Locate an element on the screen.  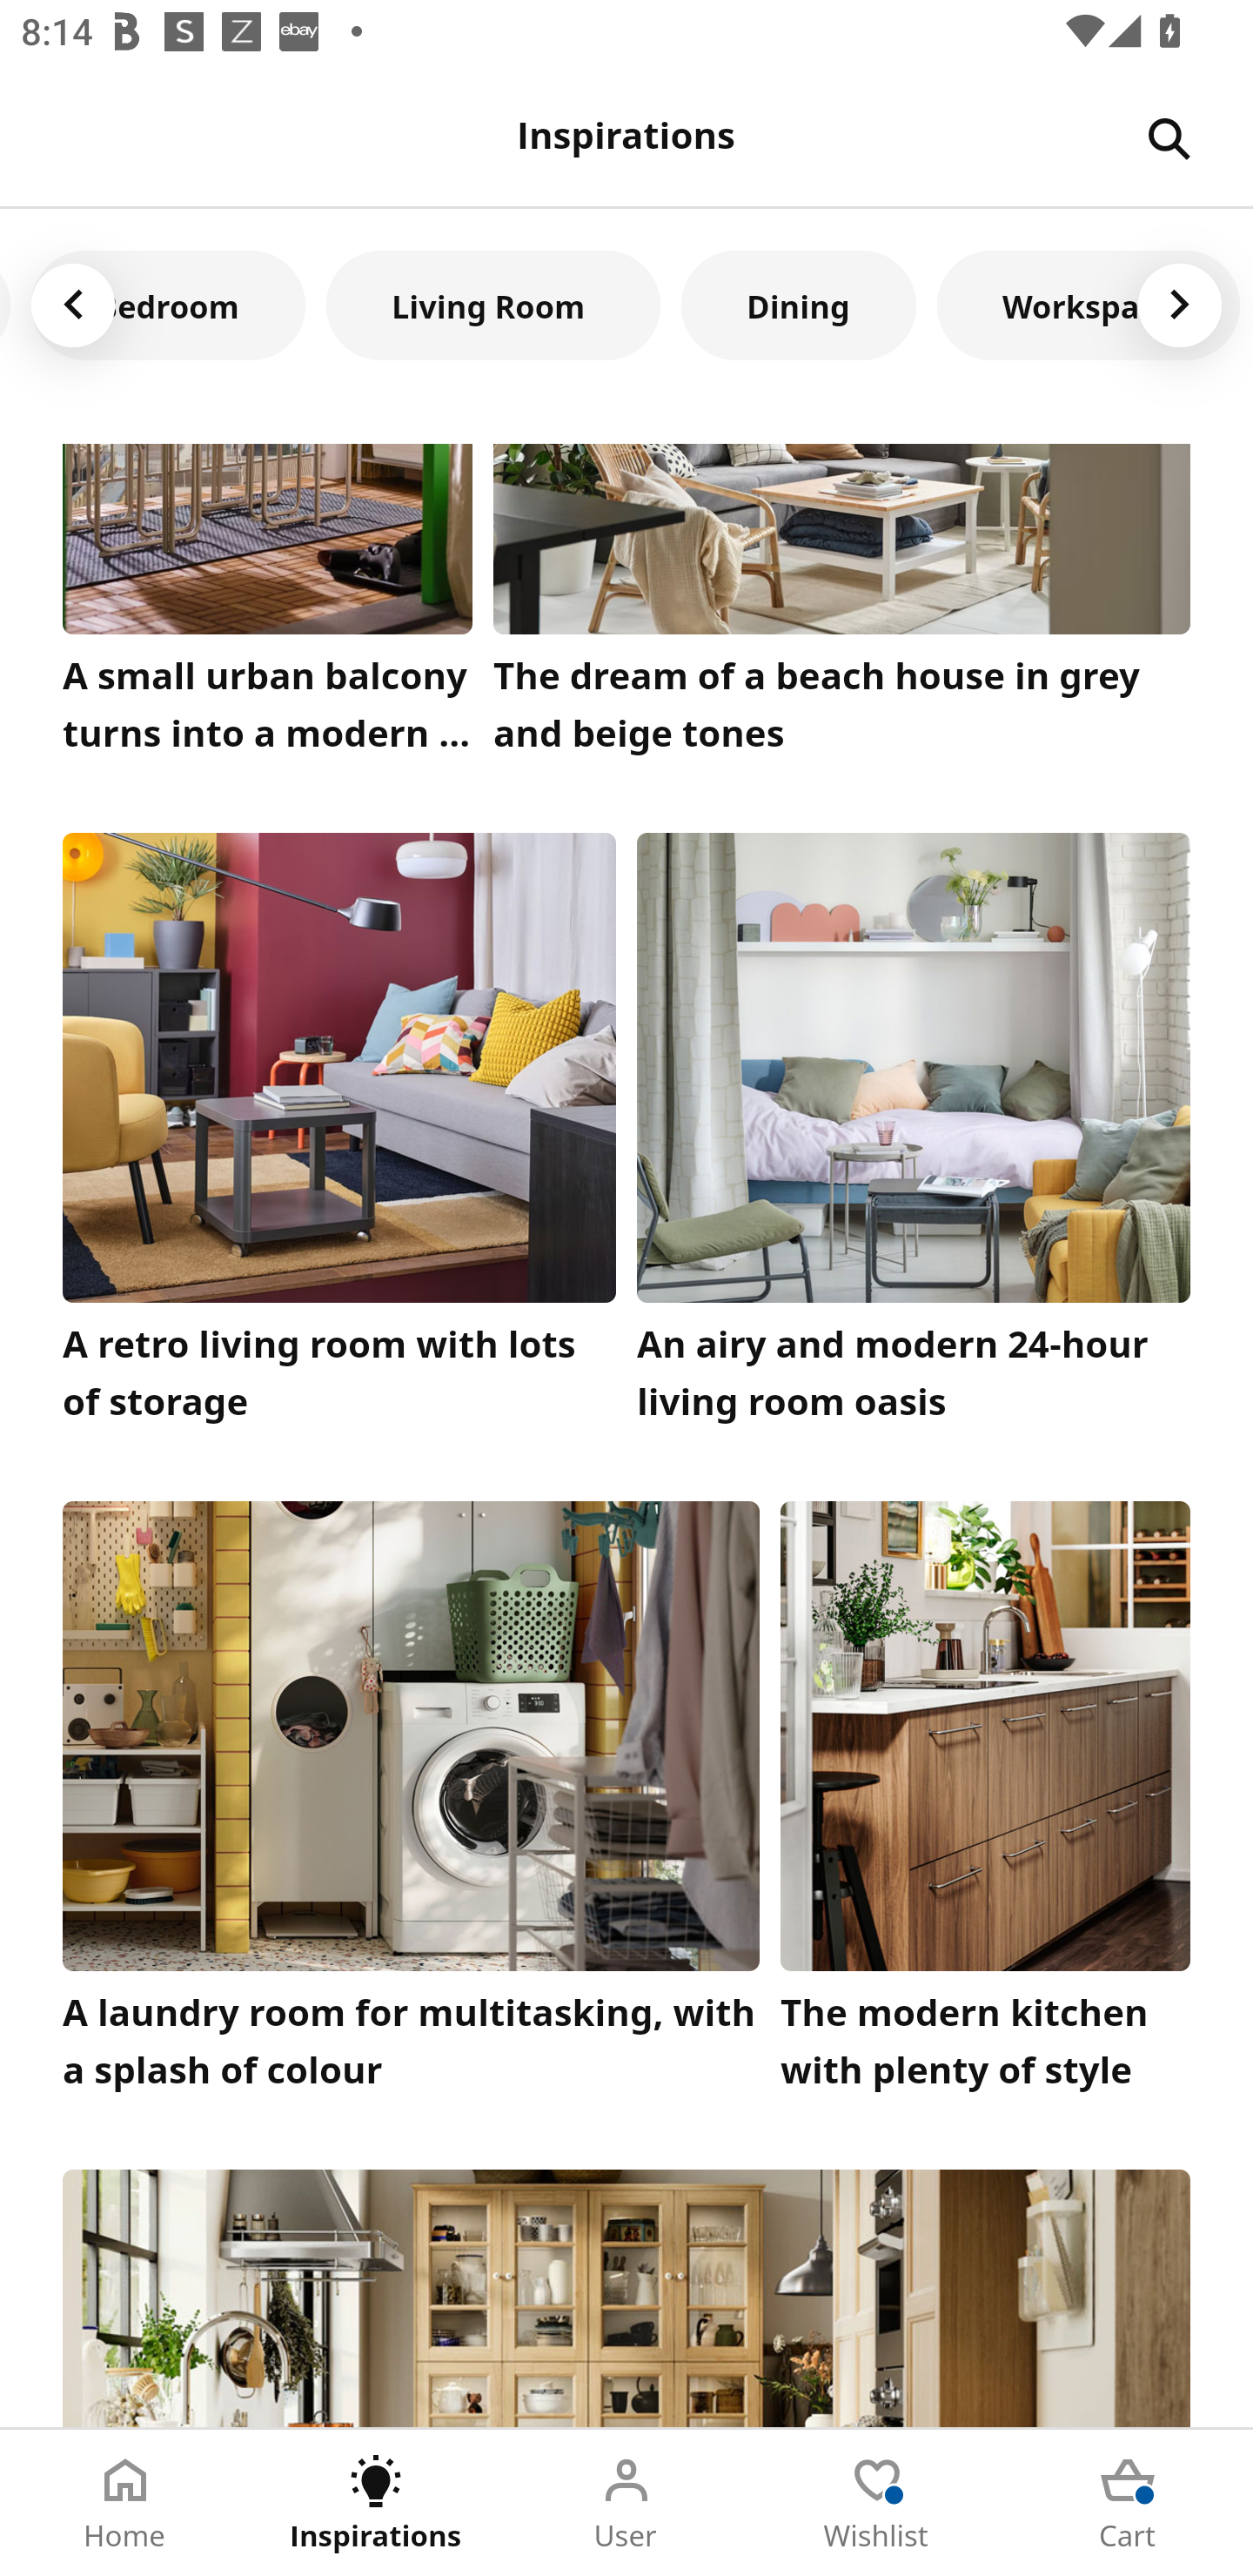
User
Tab 3 of 5 is located at coordinates (626, 2503).